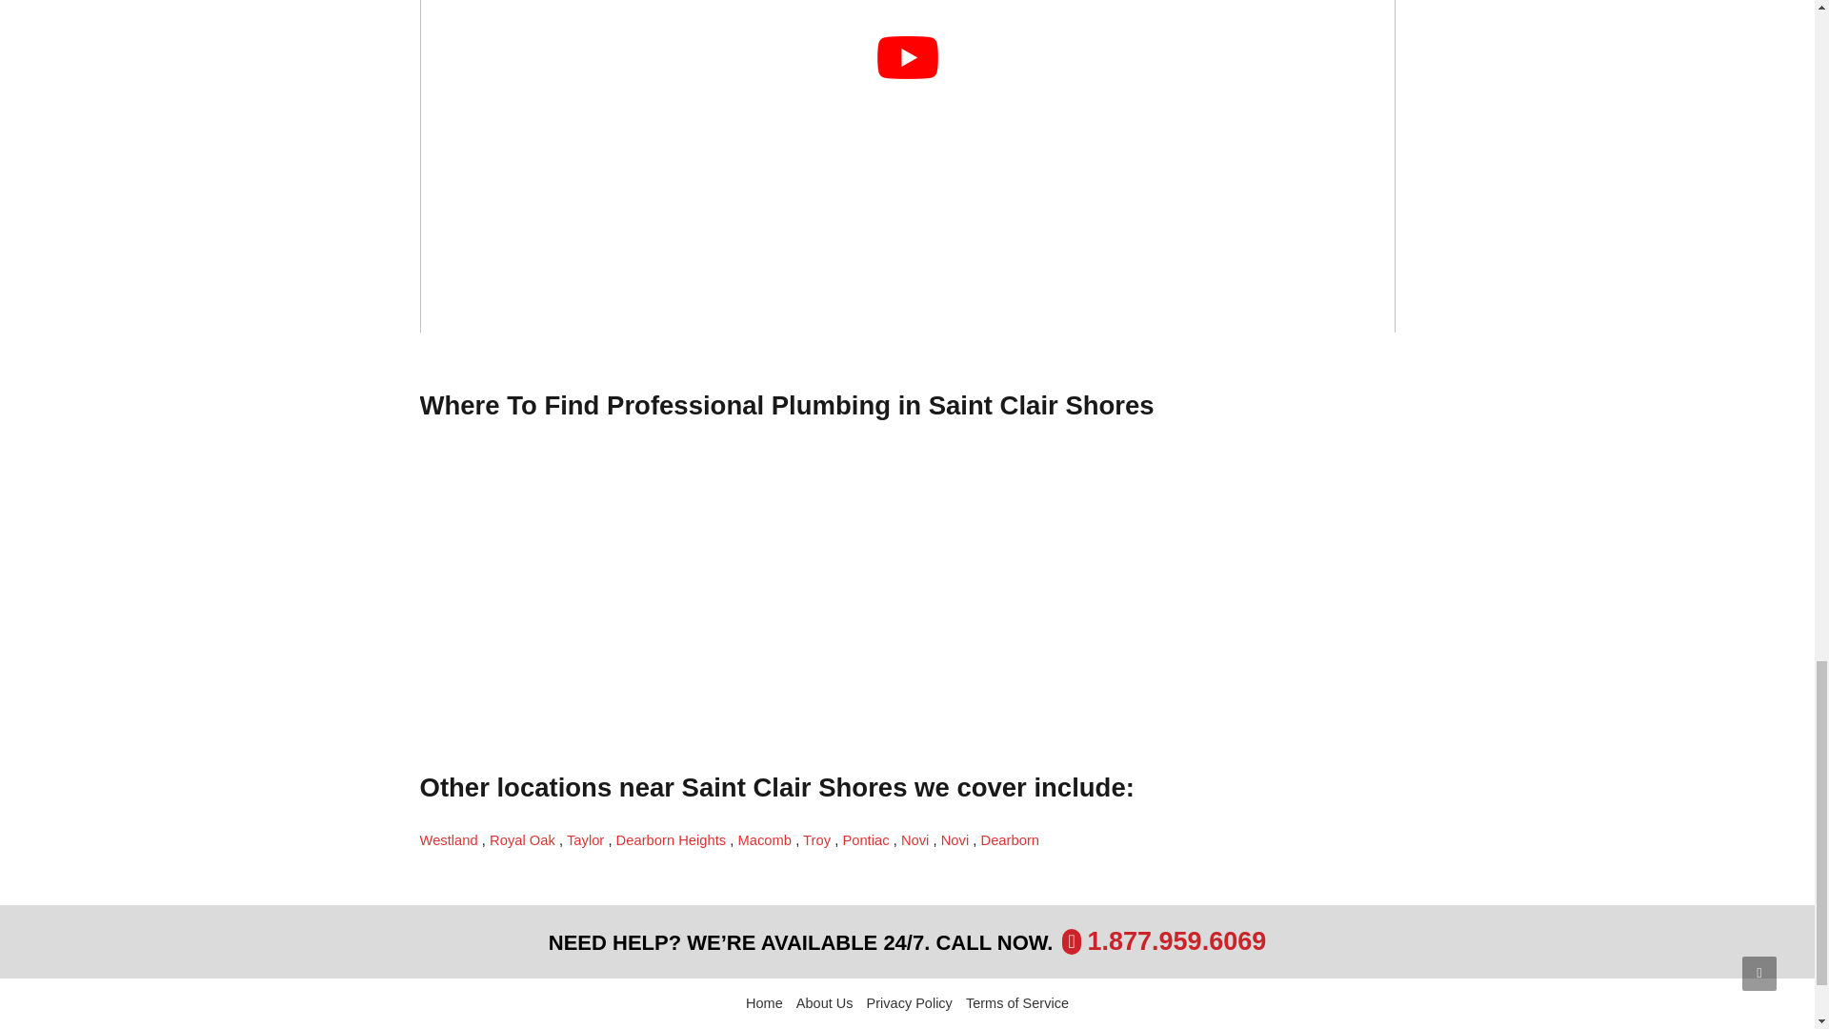 The width and height of the screenshot is (1829, 1029). I want to click on Emergency Plumber Novi, MI, so click(956, 839).